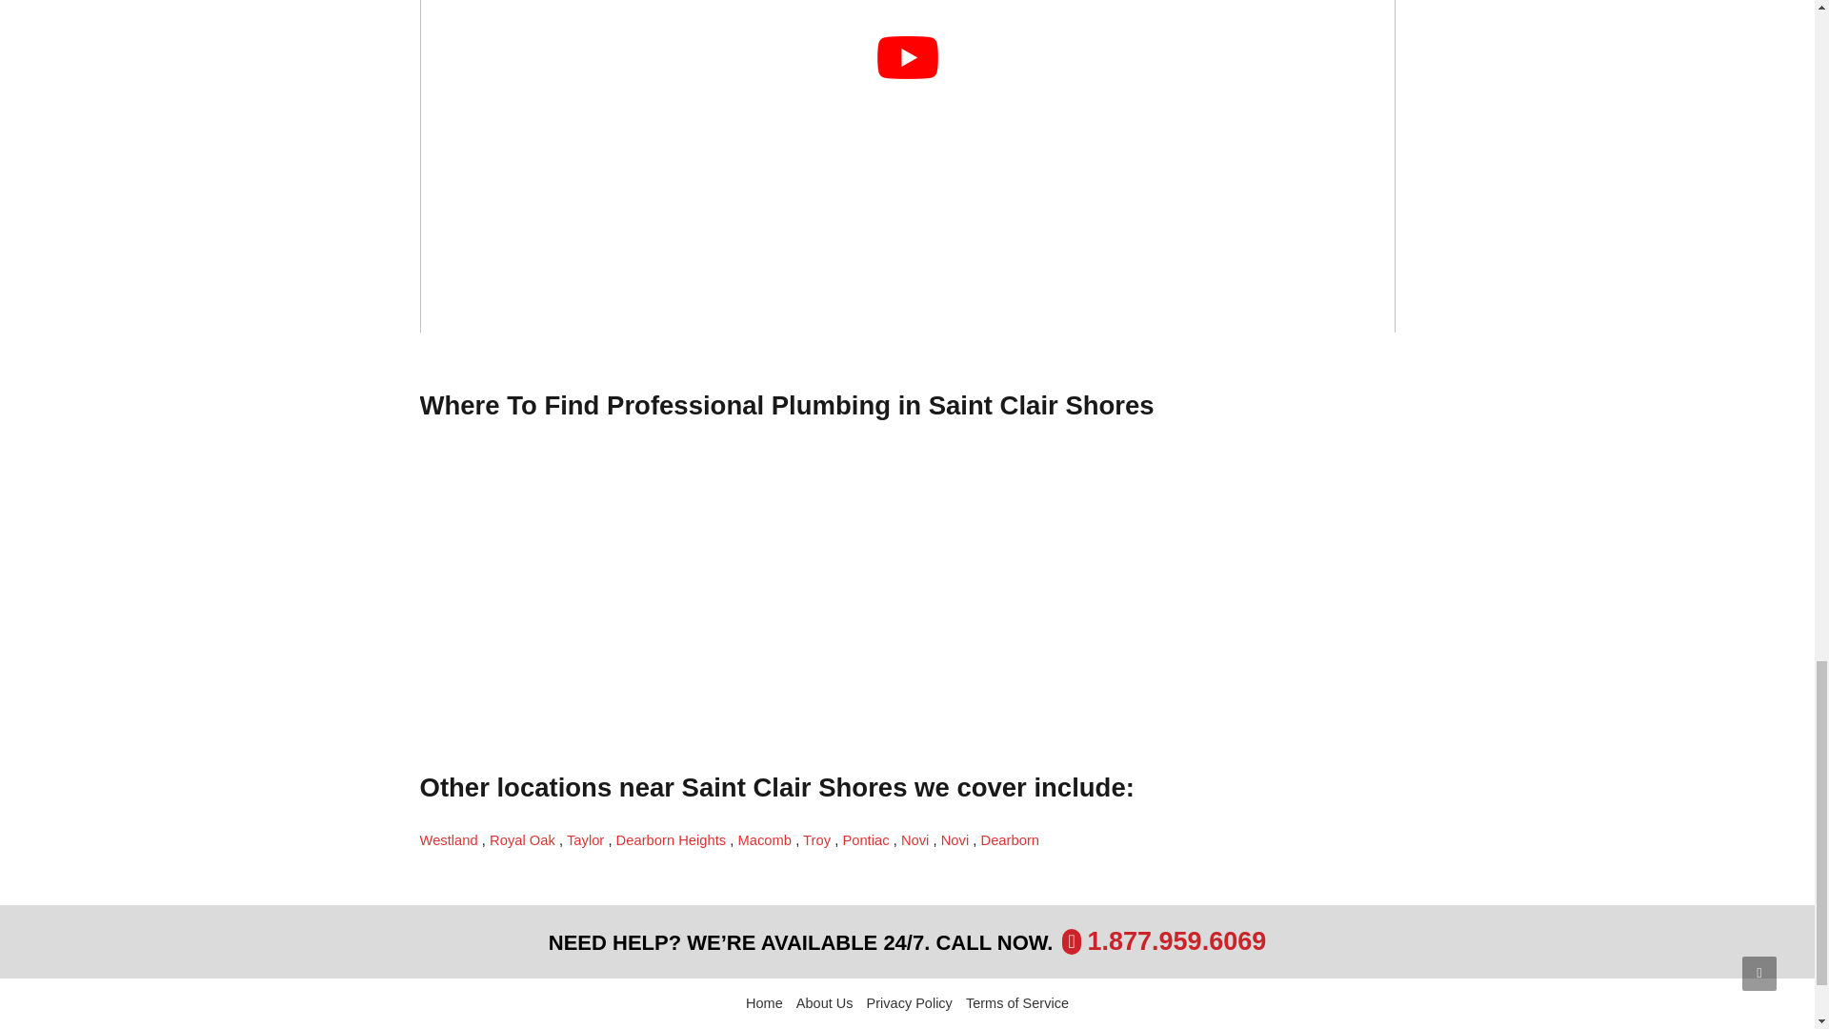 The width and height of the screenshot is (1829, 1029). I want to click on Emergency Plumber Novi, MI, so click(956, 839).